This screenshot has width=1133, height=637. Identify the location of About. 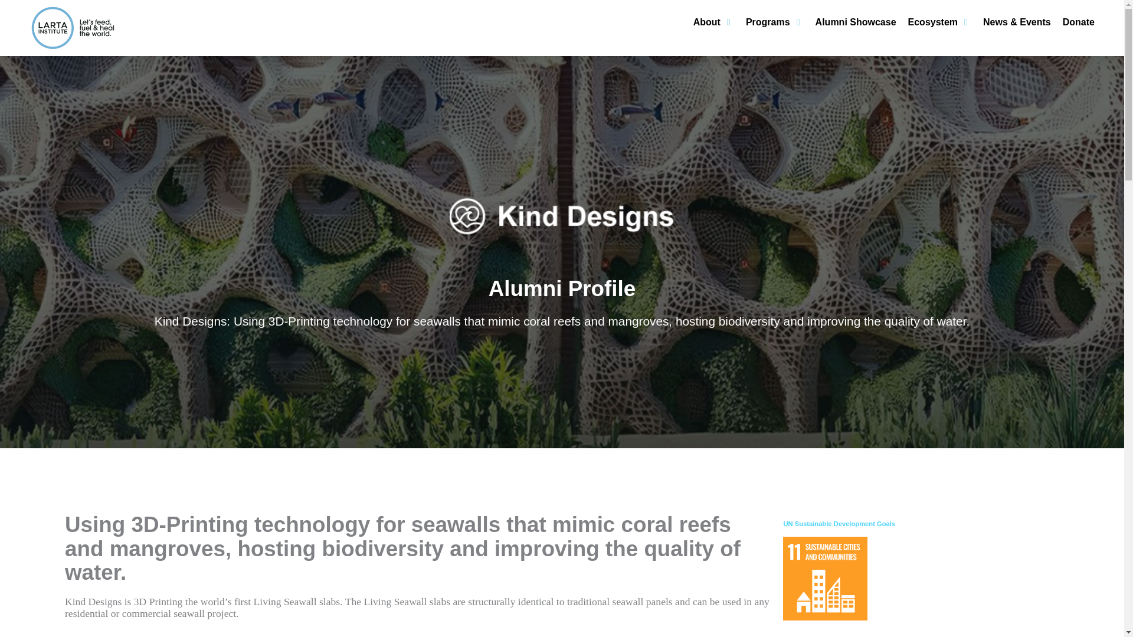
(707, 22).